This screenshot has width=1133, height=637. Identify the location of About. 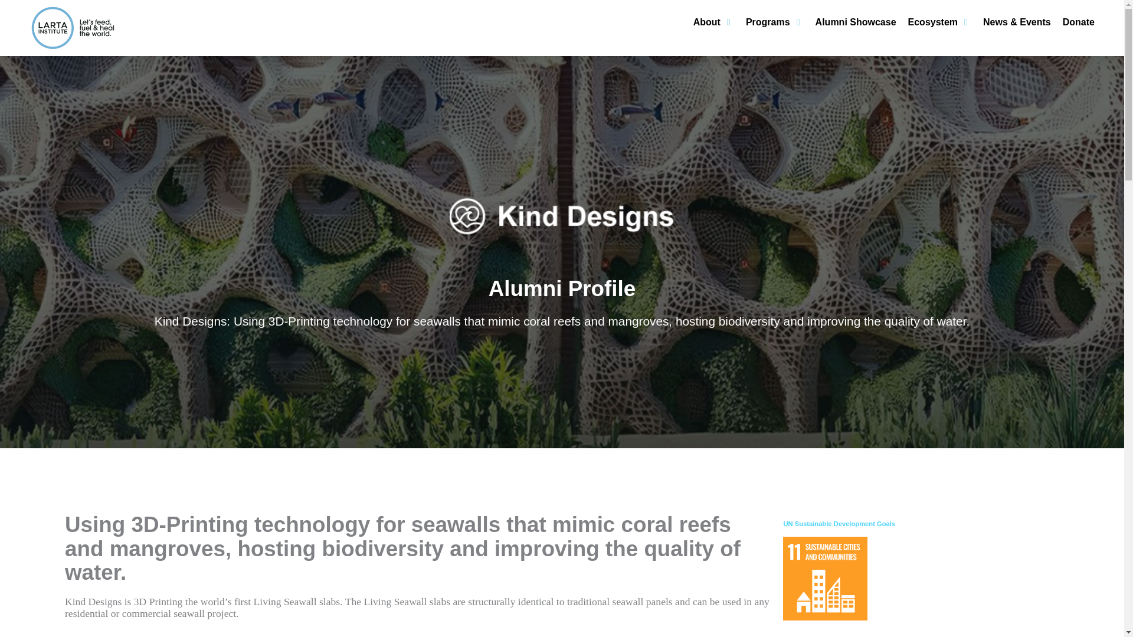
(707, 22).